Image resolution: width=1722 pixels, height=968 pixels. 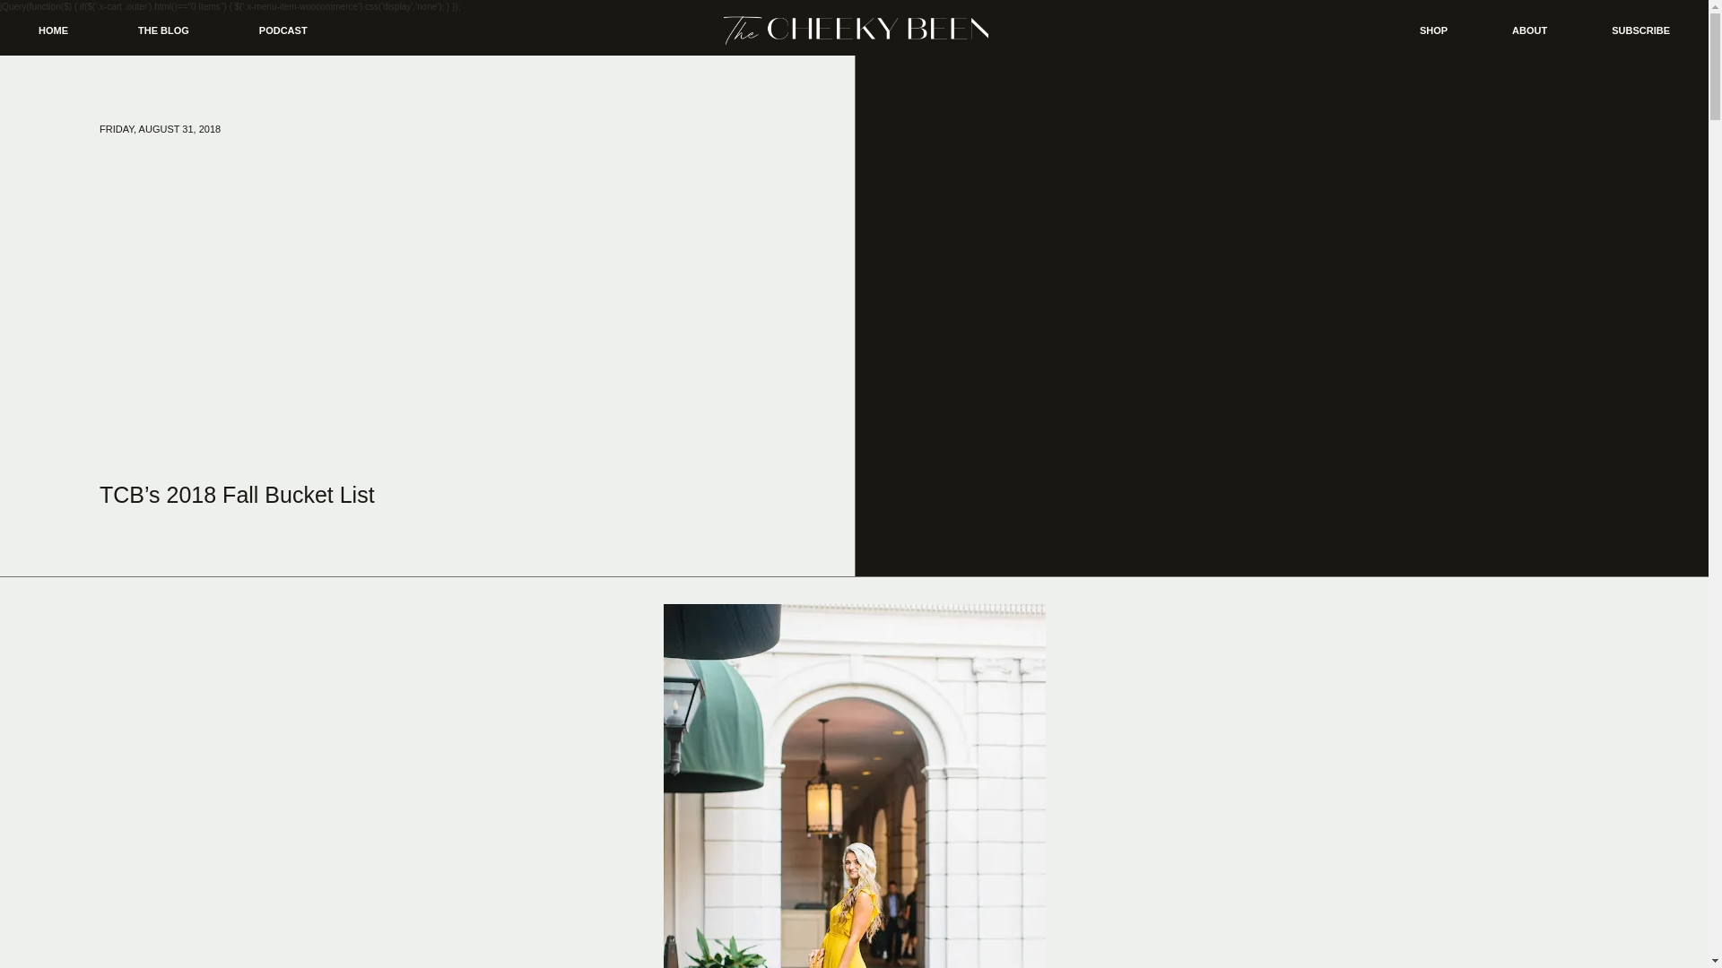 I want to click on SHOP, so click(x=1433, y=30).